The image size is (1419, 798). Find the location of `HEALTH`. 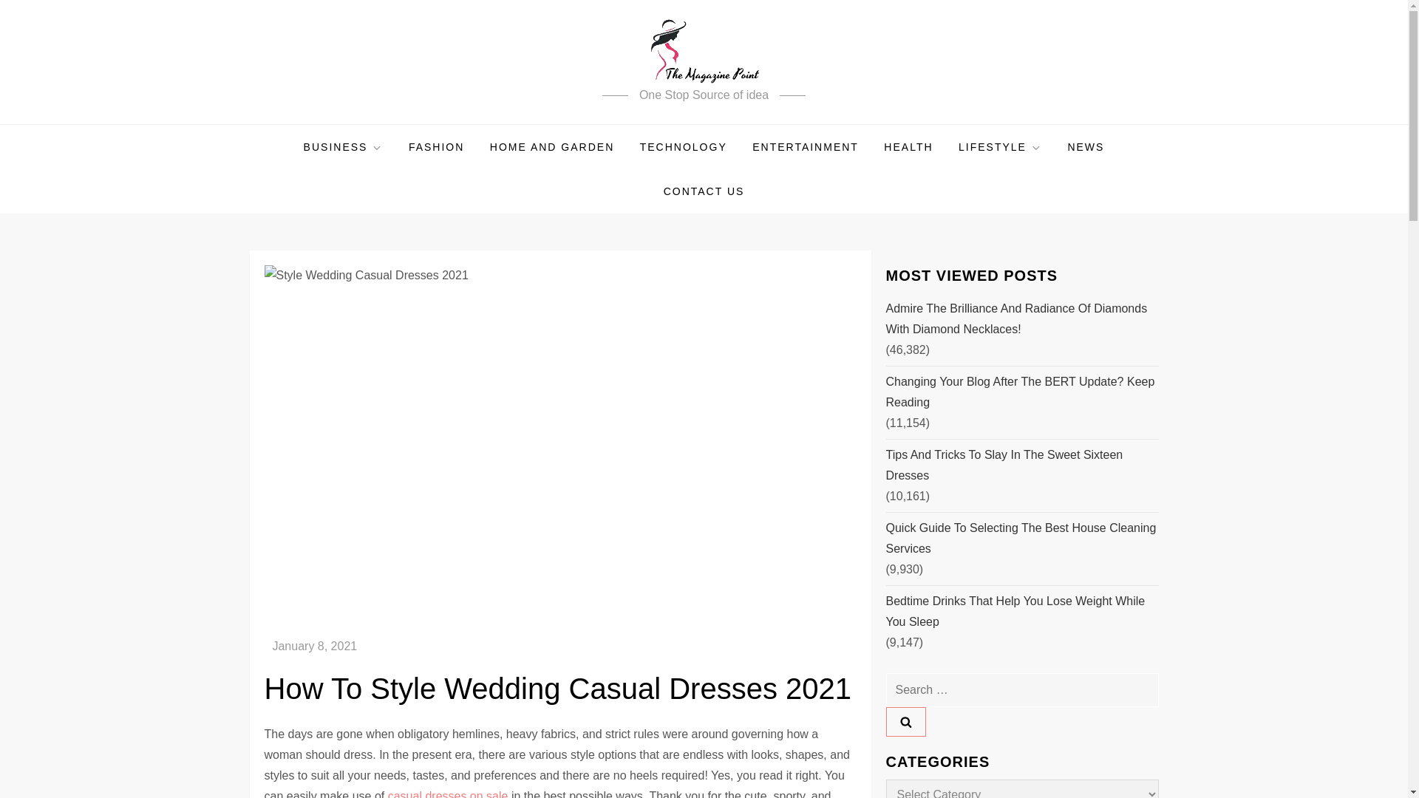

HEALTH is located at coordinates (908, 146).